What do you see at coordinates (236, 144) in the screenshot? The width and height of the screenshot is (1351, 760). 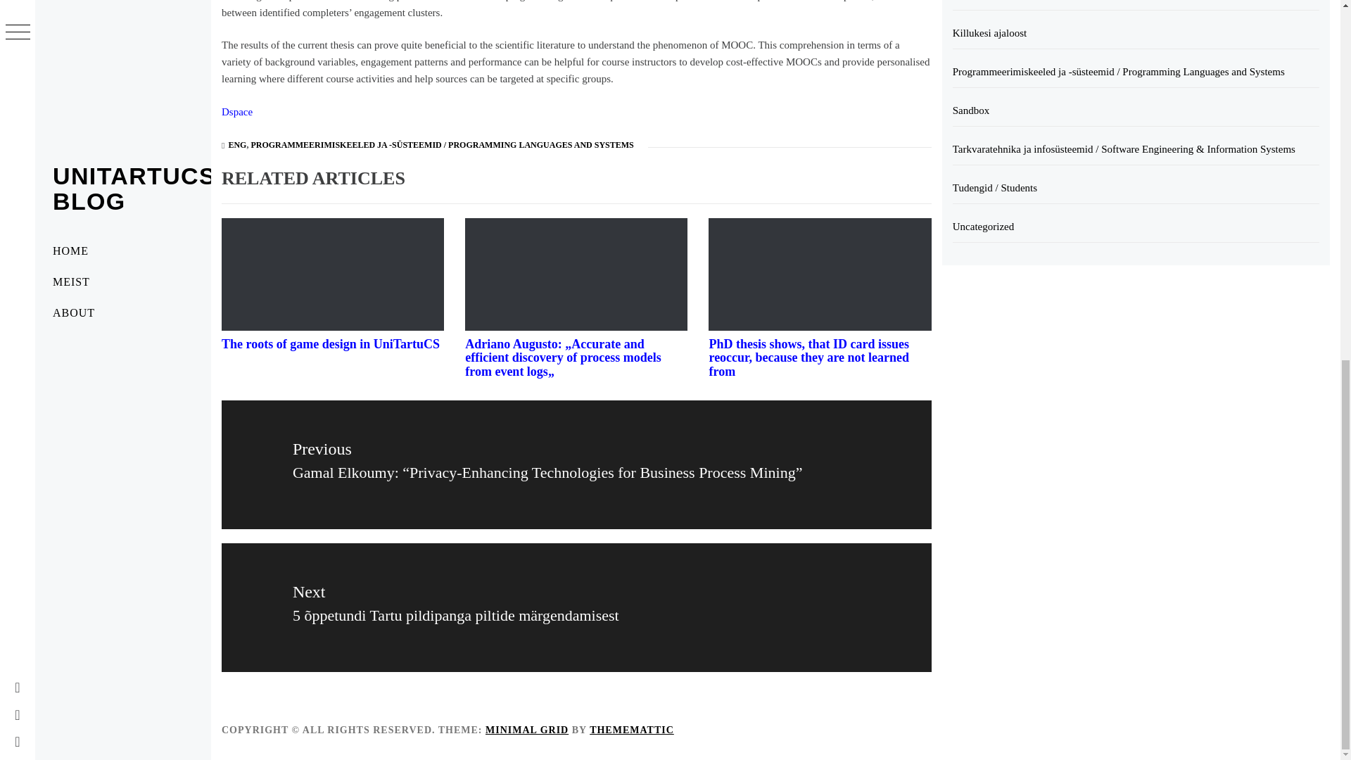 I see `ENG` at bounding box center [236, 144].